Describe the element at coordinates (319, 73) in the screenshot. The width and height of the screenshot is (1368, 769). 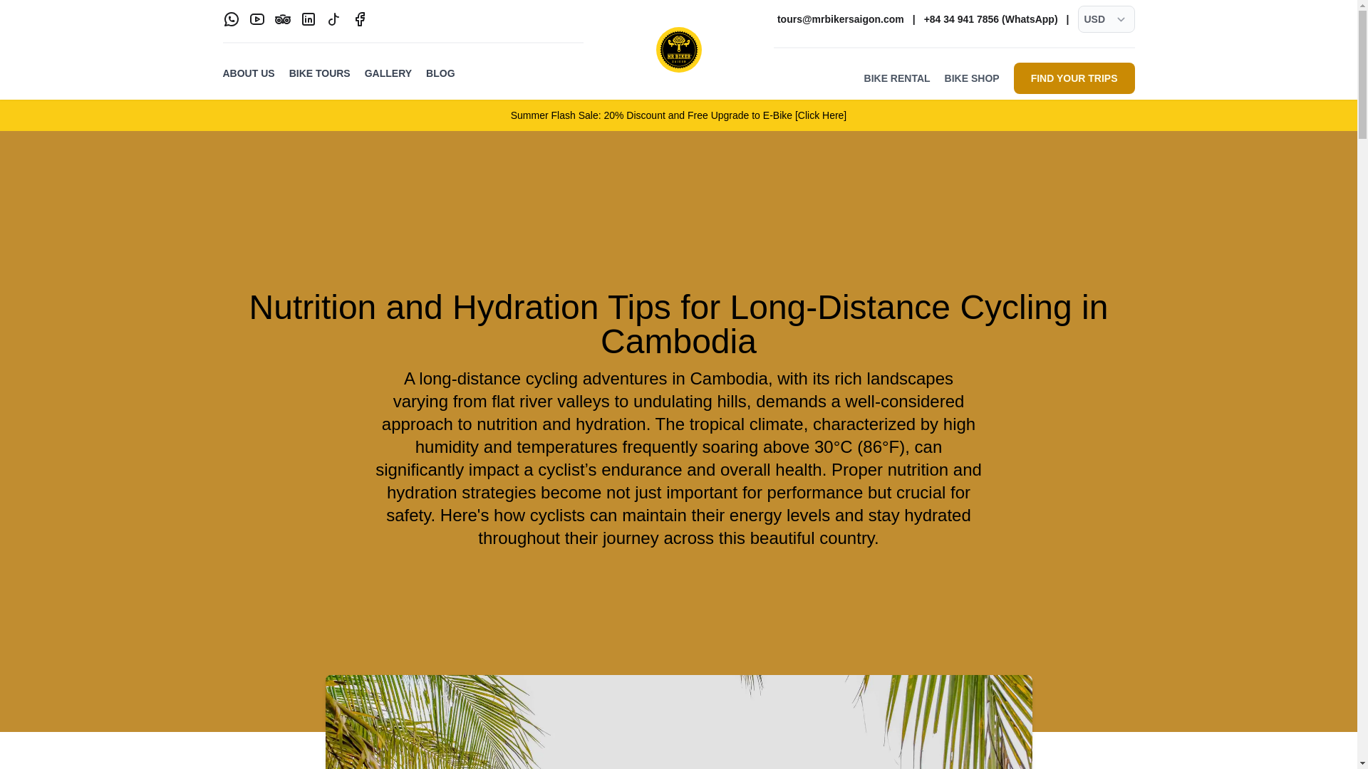
I see `Bike tours` at that location.